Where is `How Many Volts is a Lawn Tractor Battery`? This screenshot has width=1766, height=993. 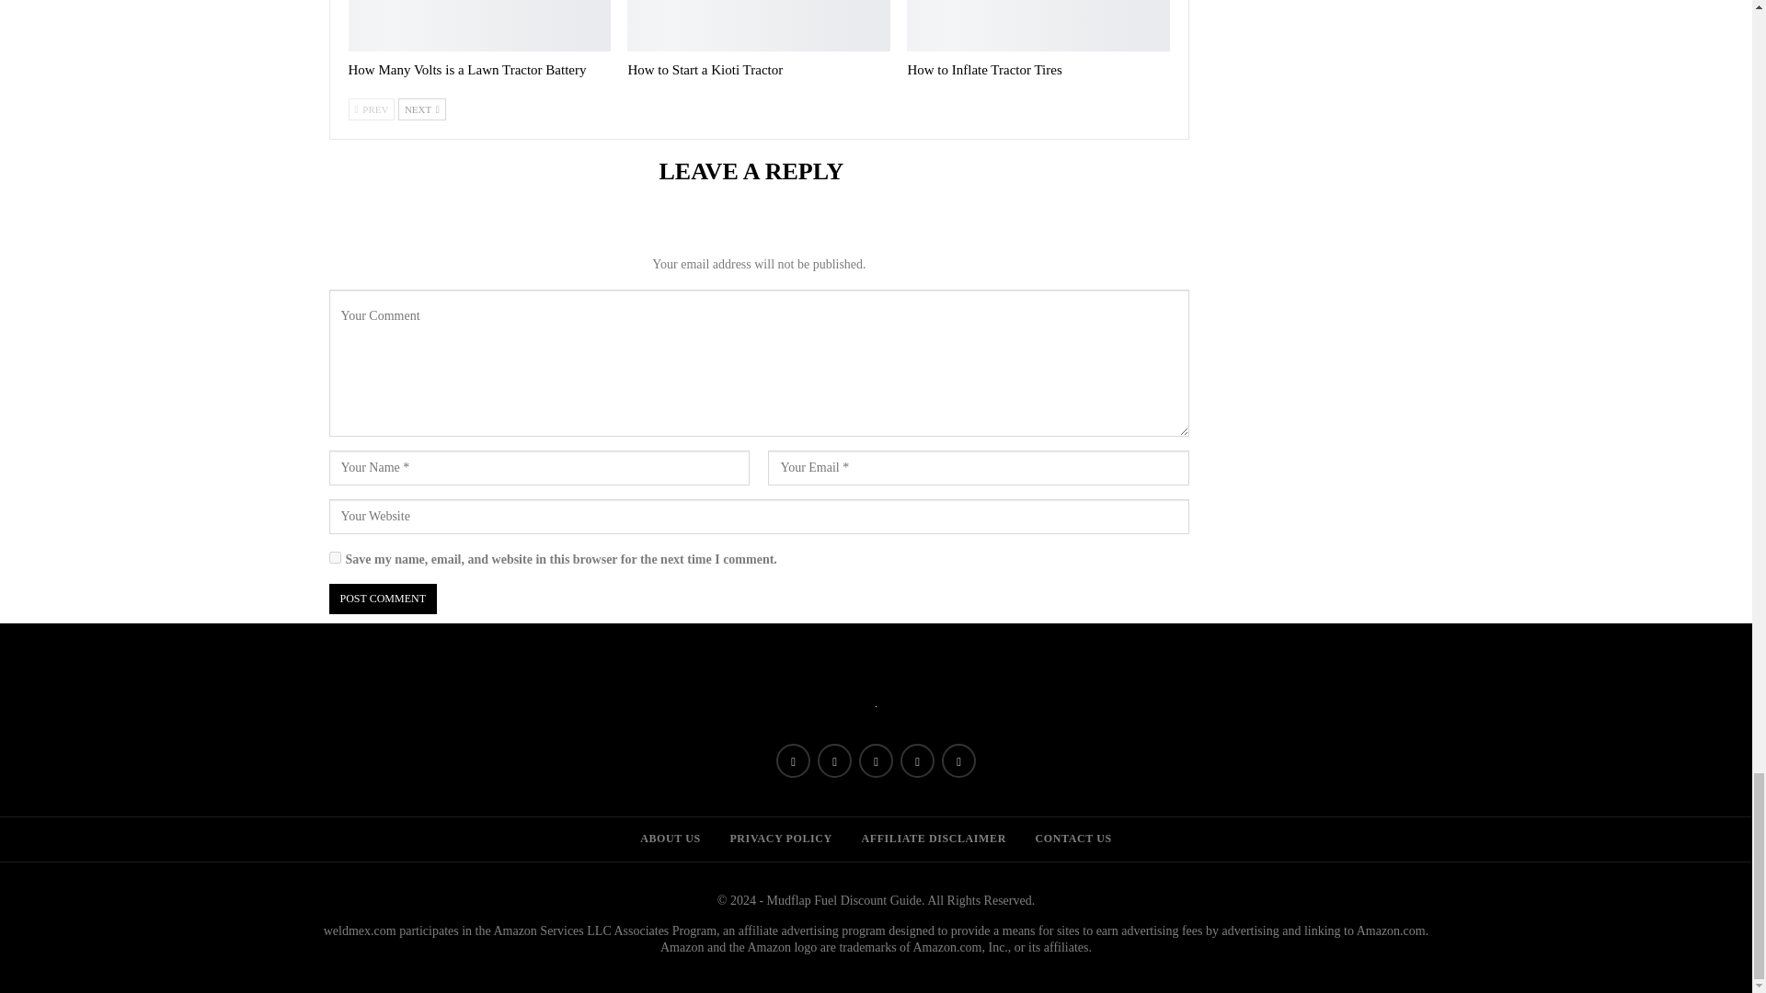 How Many Volts is a Lawn Tractor Battery is located at coordinates (467, 70).